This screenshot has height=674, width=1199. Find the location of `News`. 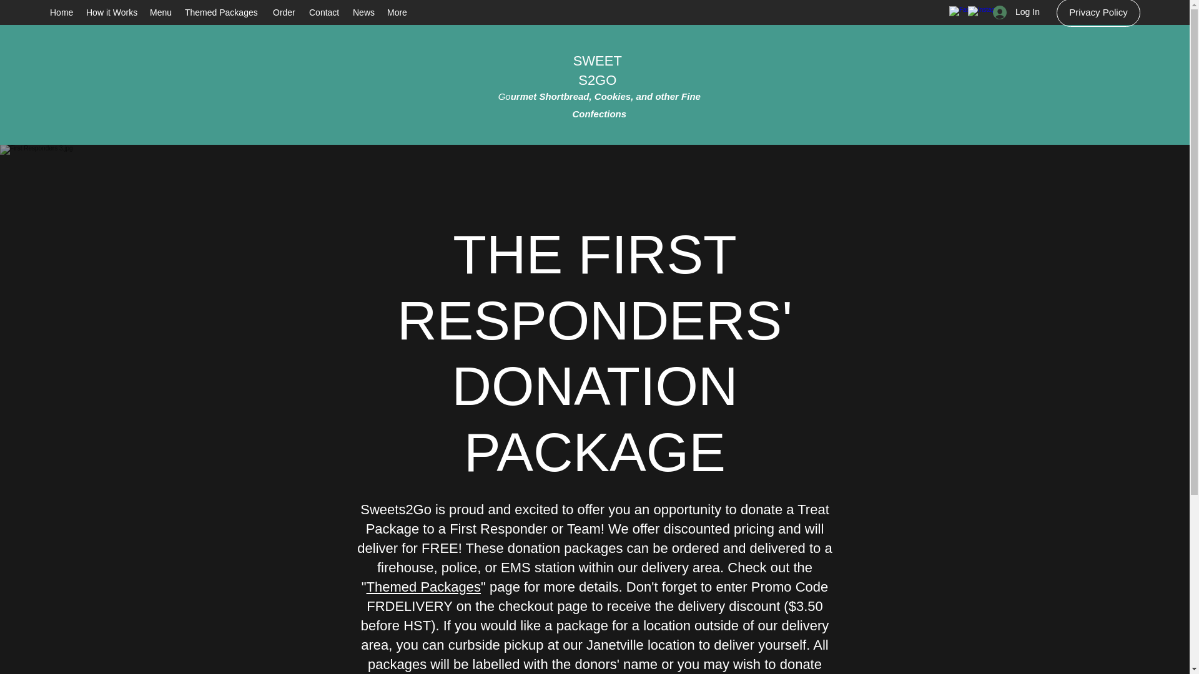

News is located at coordinates (363, 12).